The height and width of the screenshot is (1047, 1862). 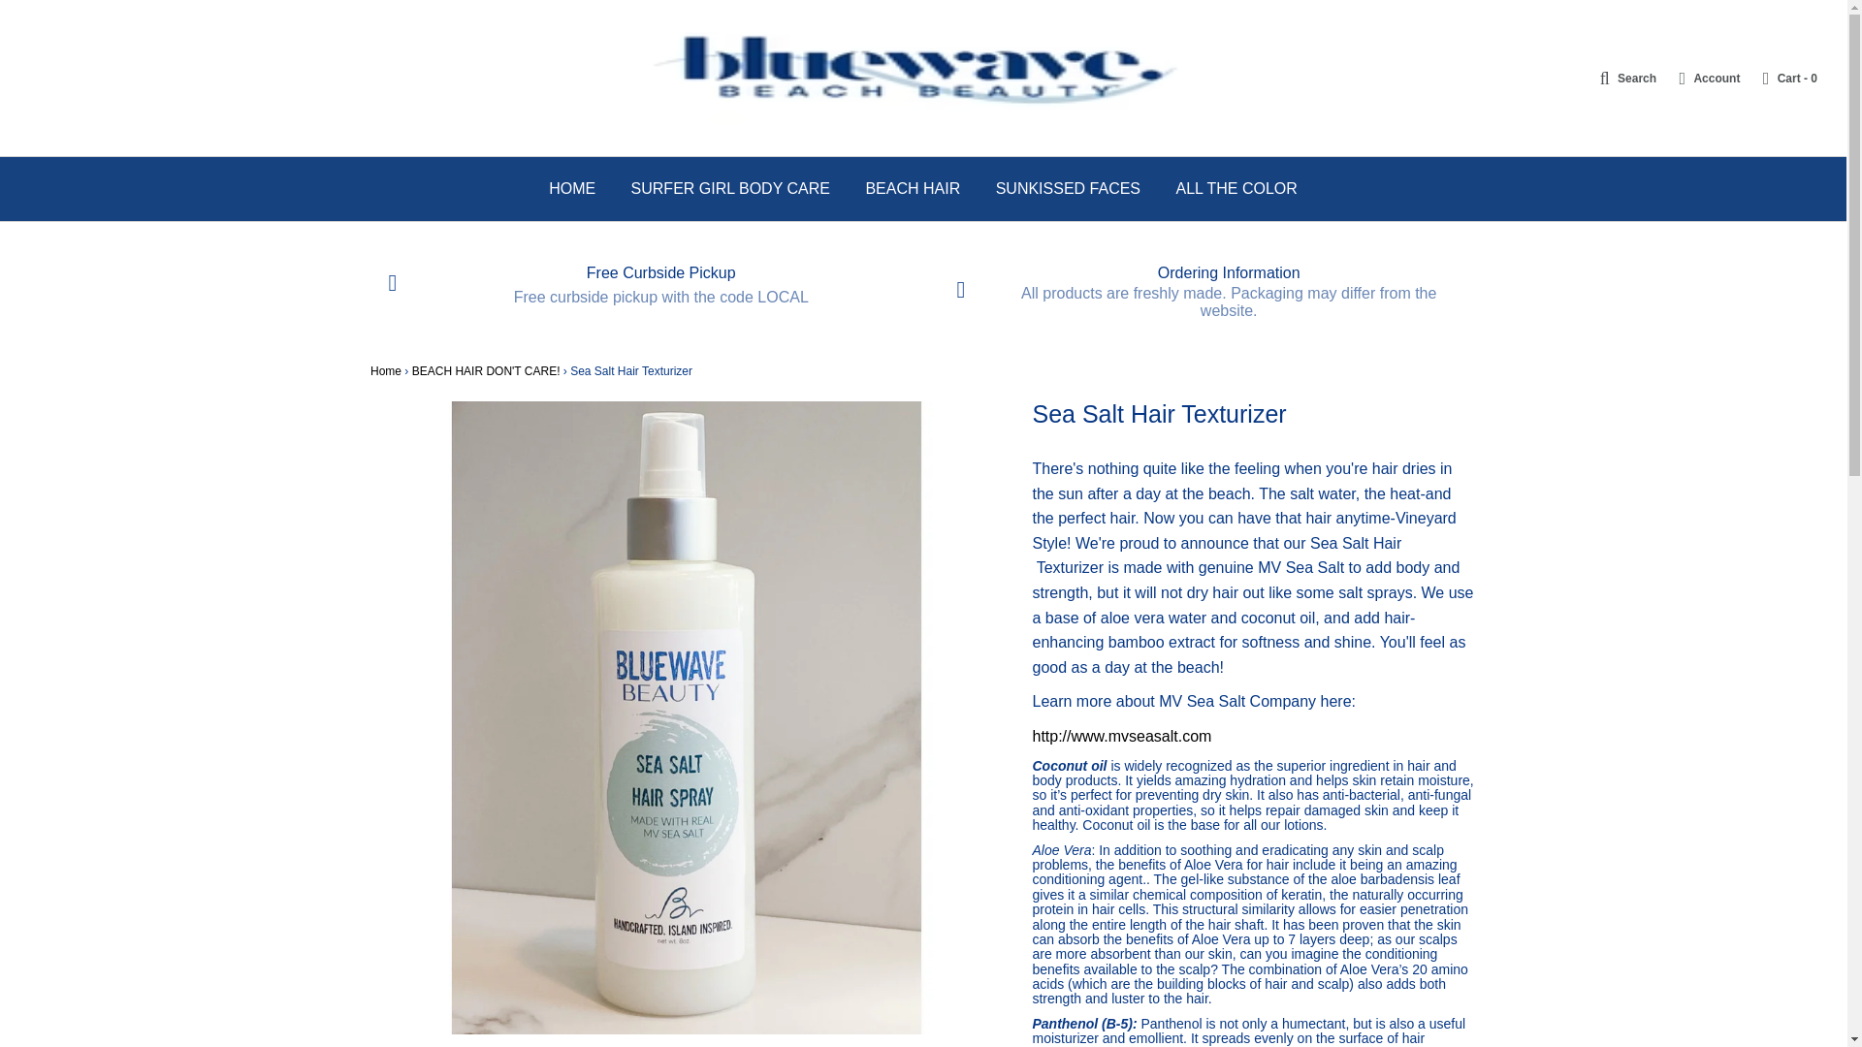 What do you see at coordinates (1699, 78) in the screenshot?
I see `Log in` at bounding box center [1699, 78].